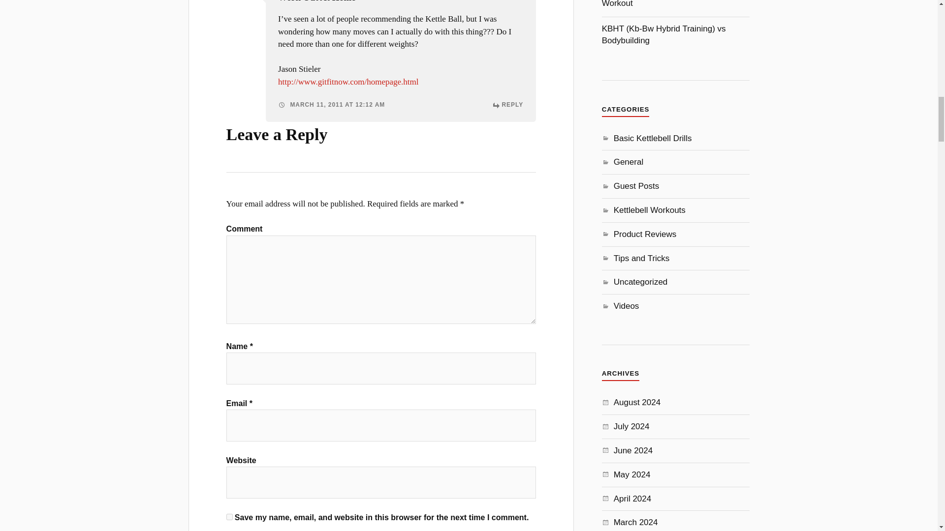  Describe the element at coordinates (660, 4) in the screenshot. I see `Kettlebell and Resistance Band Workout` at that location.